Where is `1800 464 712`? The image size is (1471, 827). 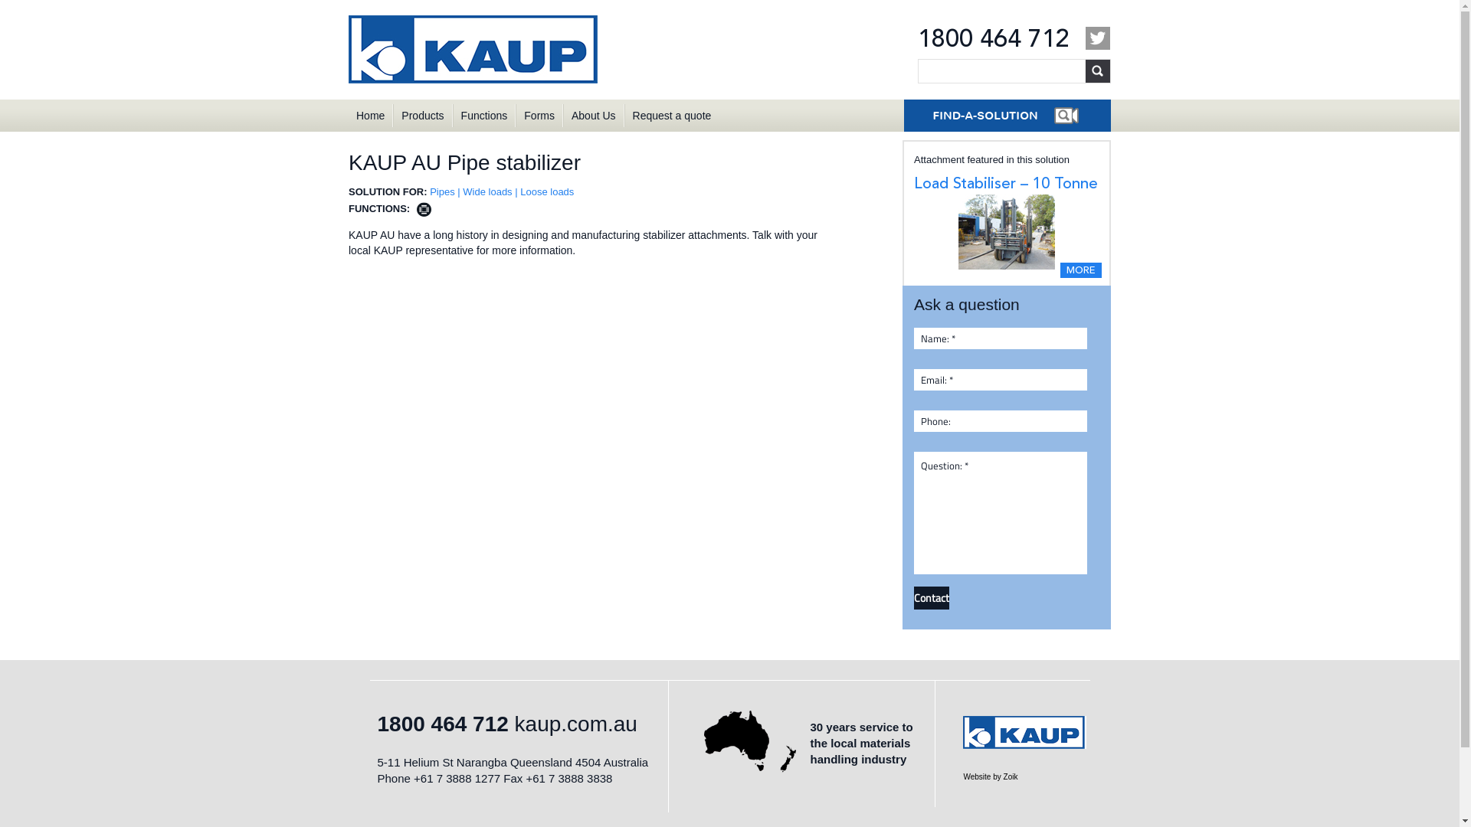 1800 464 712 is located at coordinates (994, 38).